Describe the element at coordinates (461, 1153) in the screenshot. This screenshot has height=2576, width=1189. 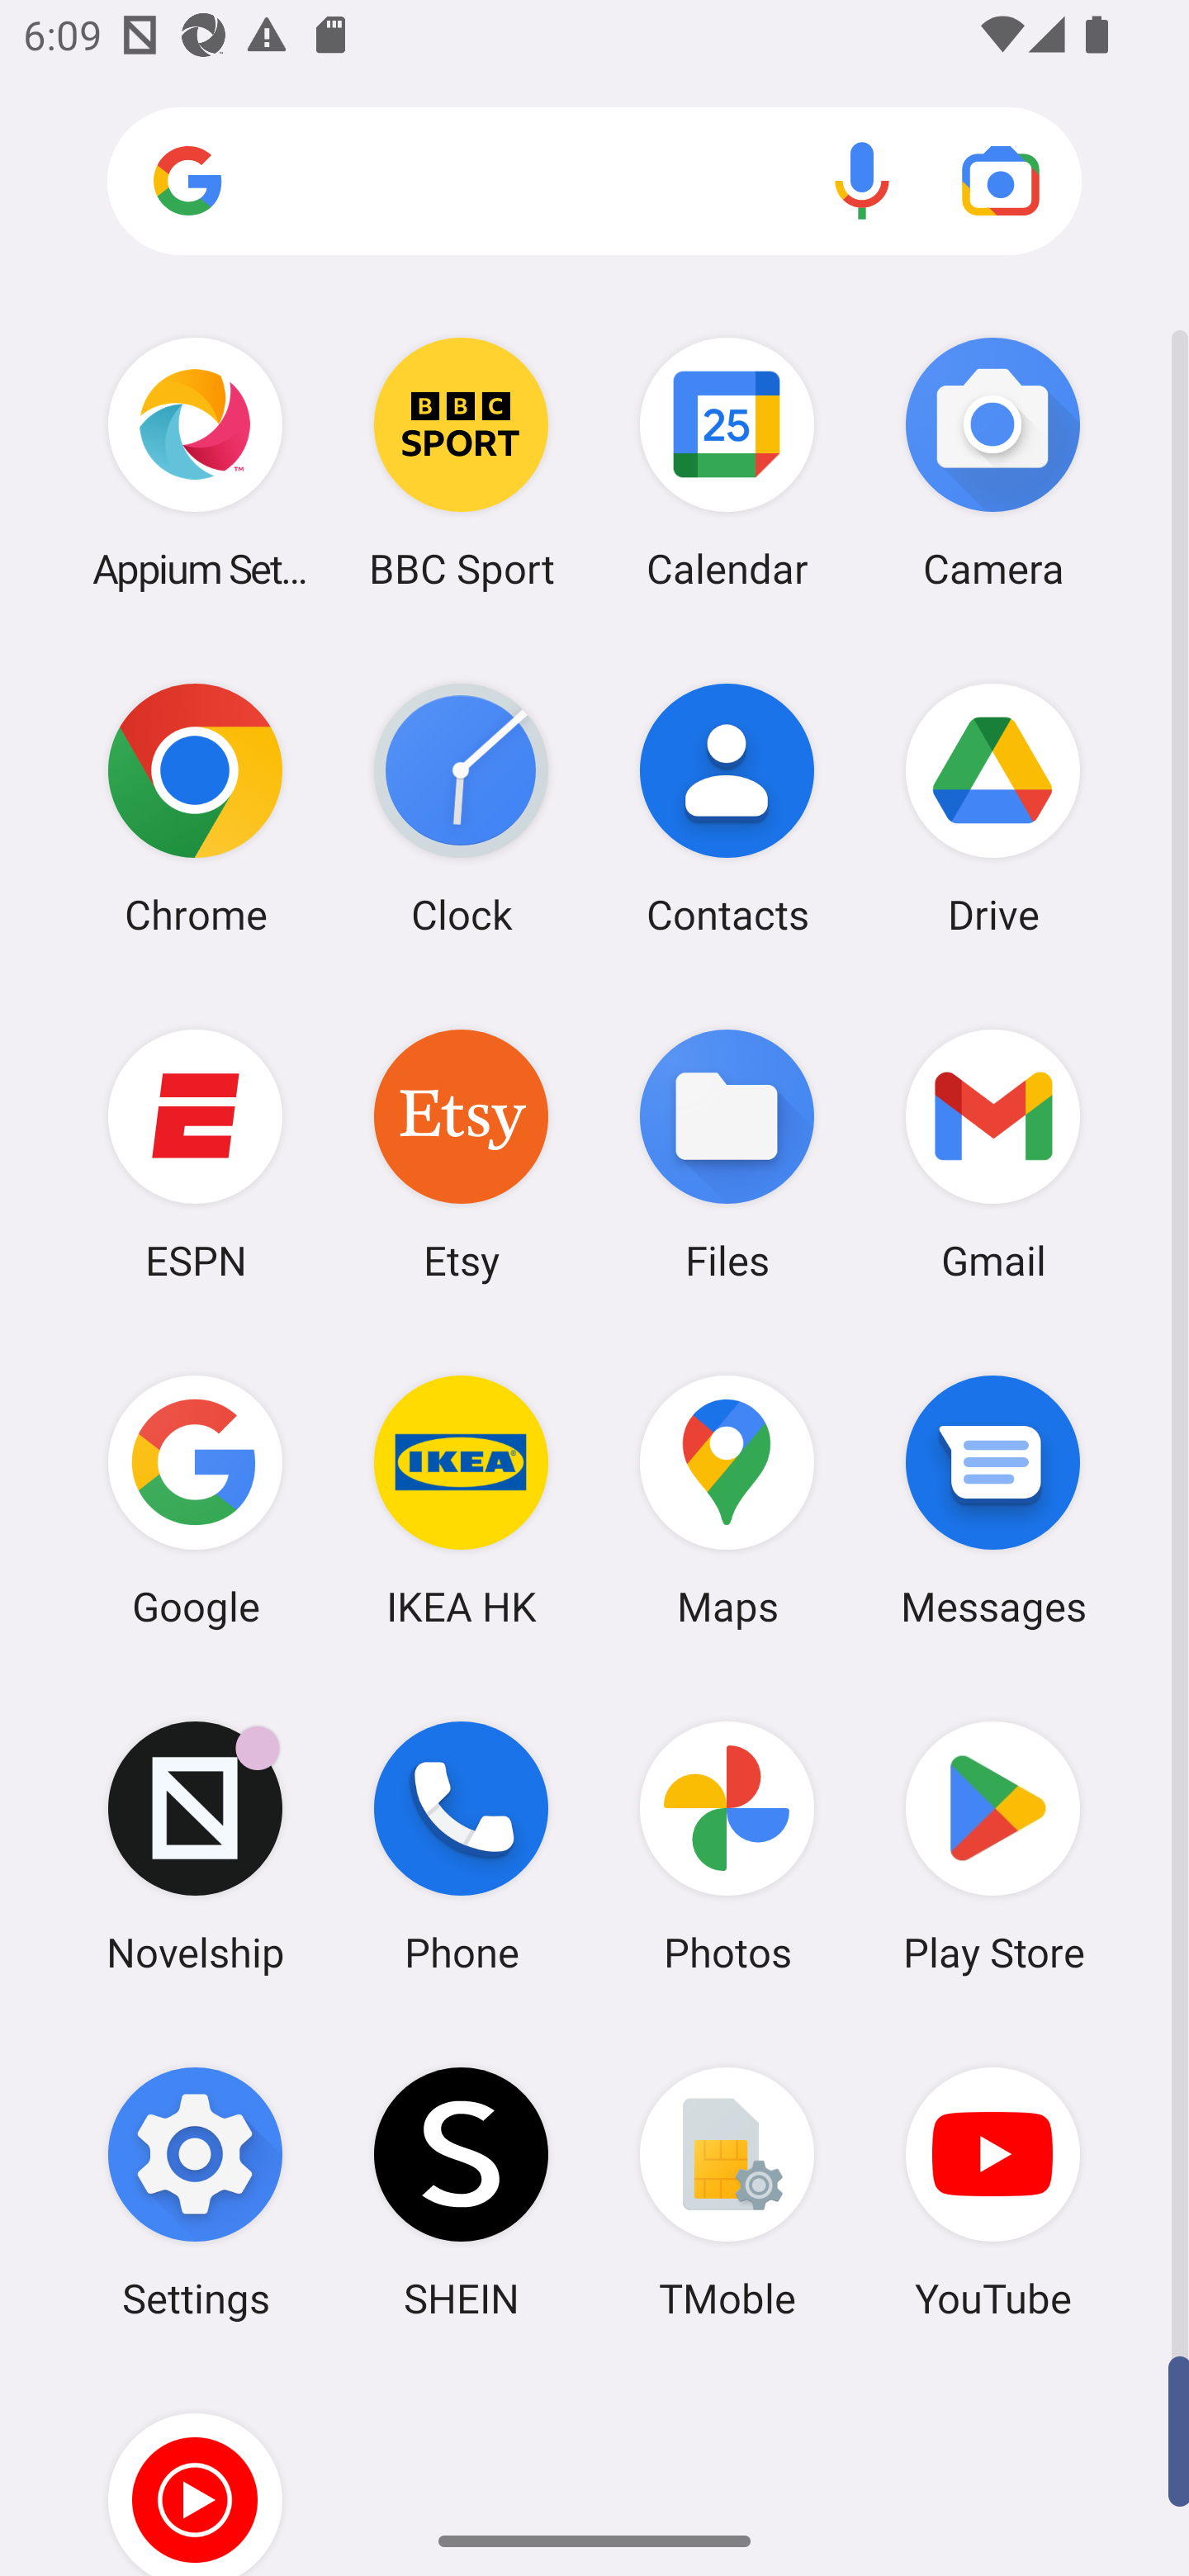
I see `Etsy` at that location.